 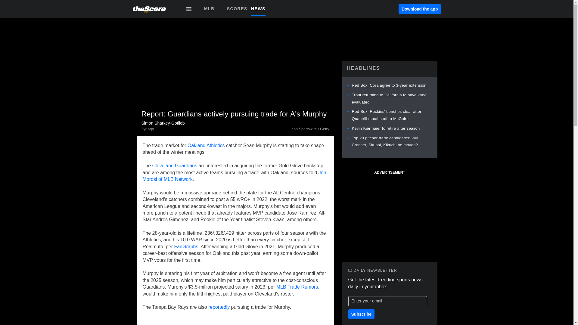 I want to click on Kevin Kiermaier to retire after season, so click(x=385, y=128).